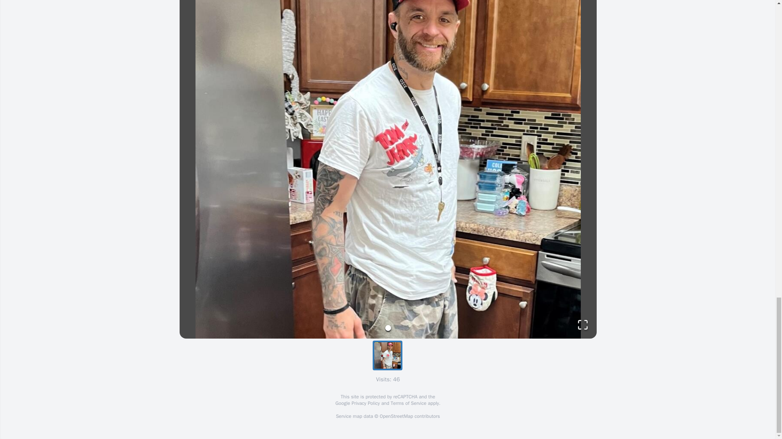 The width and height of the screenshot is (782, 439). Describe the element at coordinates (365, 403) in the screenshot. I see `Privacy Policy` at that location.